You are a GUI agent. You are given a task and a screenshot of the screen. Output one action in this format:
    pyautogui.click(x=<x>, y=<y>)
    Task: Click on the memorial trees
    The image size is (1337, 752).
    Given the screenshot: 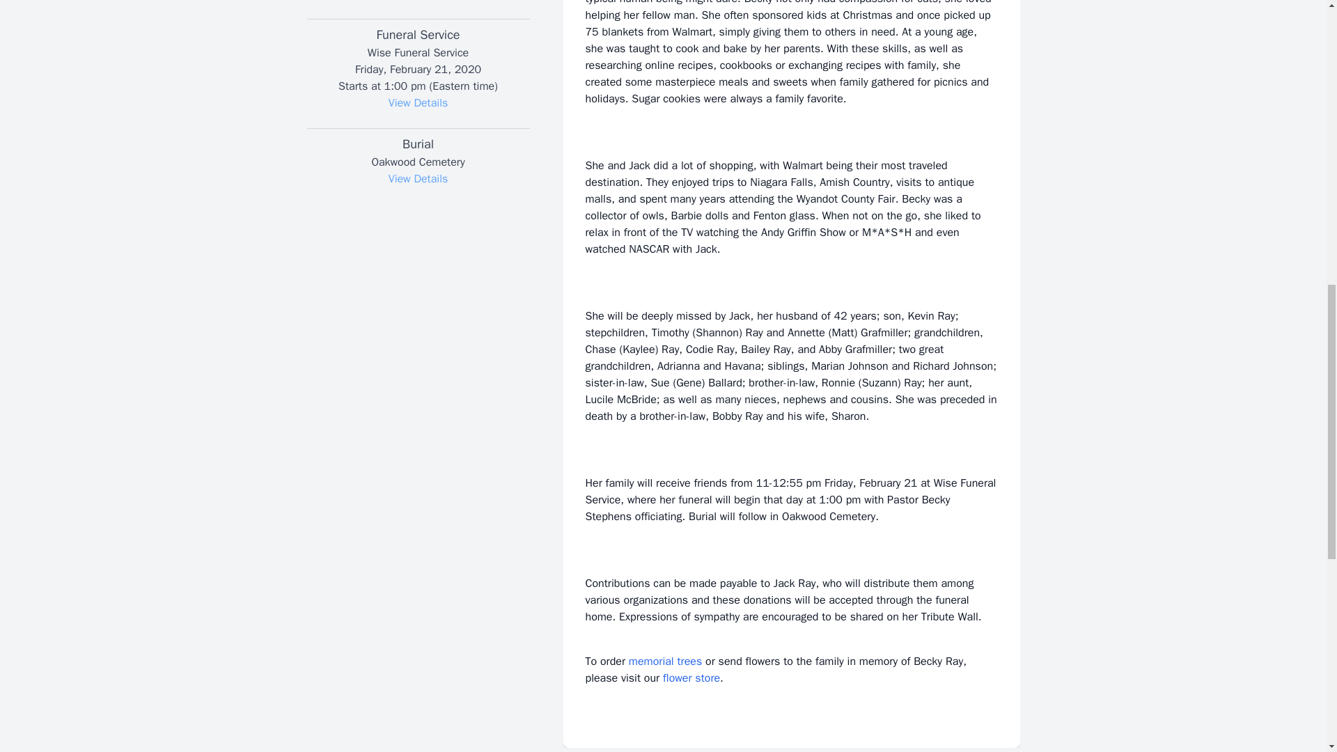 What is the action you would take?
    pyautogui.click(x=665, y=661)
    